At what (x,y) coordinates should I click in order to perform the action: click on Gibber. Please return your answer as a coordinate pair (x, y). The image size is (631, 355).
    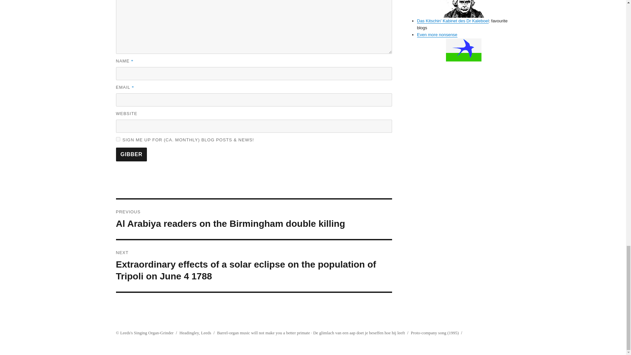
    Looking at the image, I should click on (131, 154).